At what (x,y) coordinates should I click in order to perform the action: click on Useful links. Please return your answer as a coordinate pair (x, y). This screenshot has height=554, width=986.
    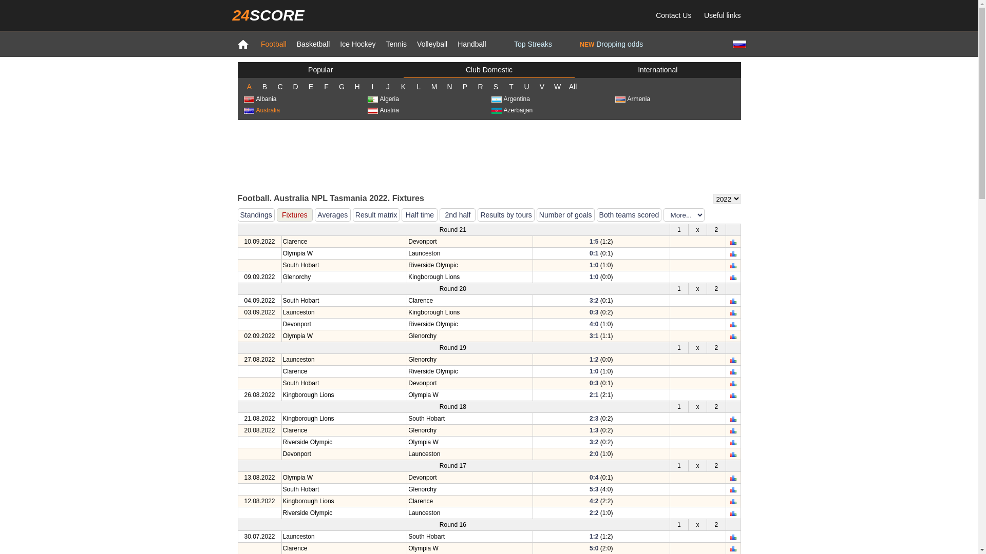
    Looking at the image, I should click on (723, 15).